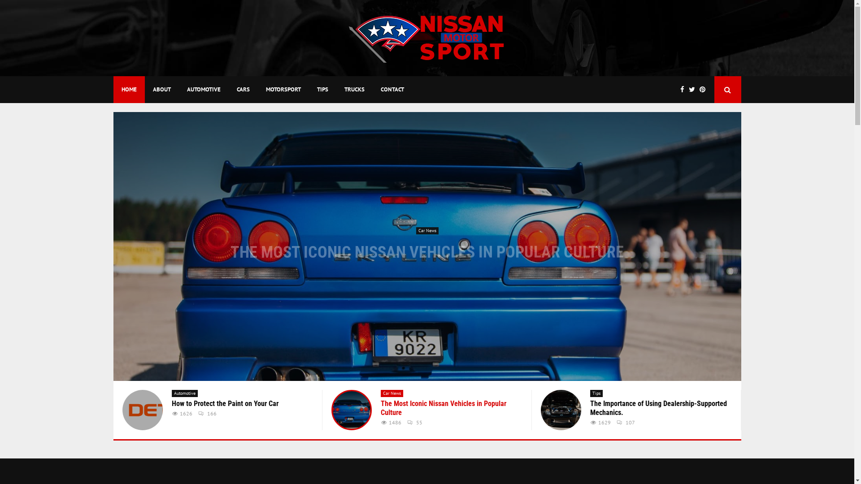  I want to click on Pinterest, so click(705, 90).